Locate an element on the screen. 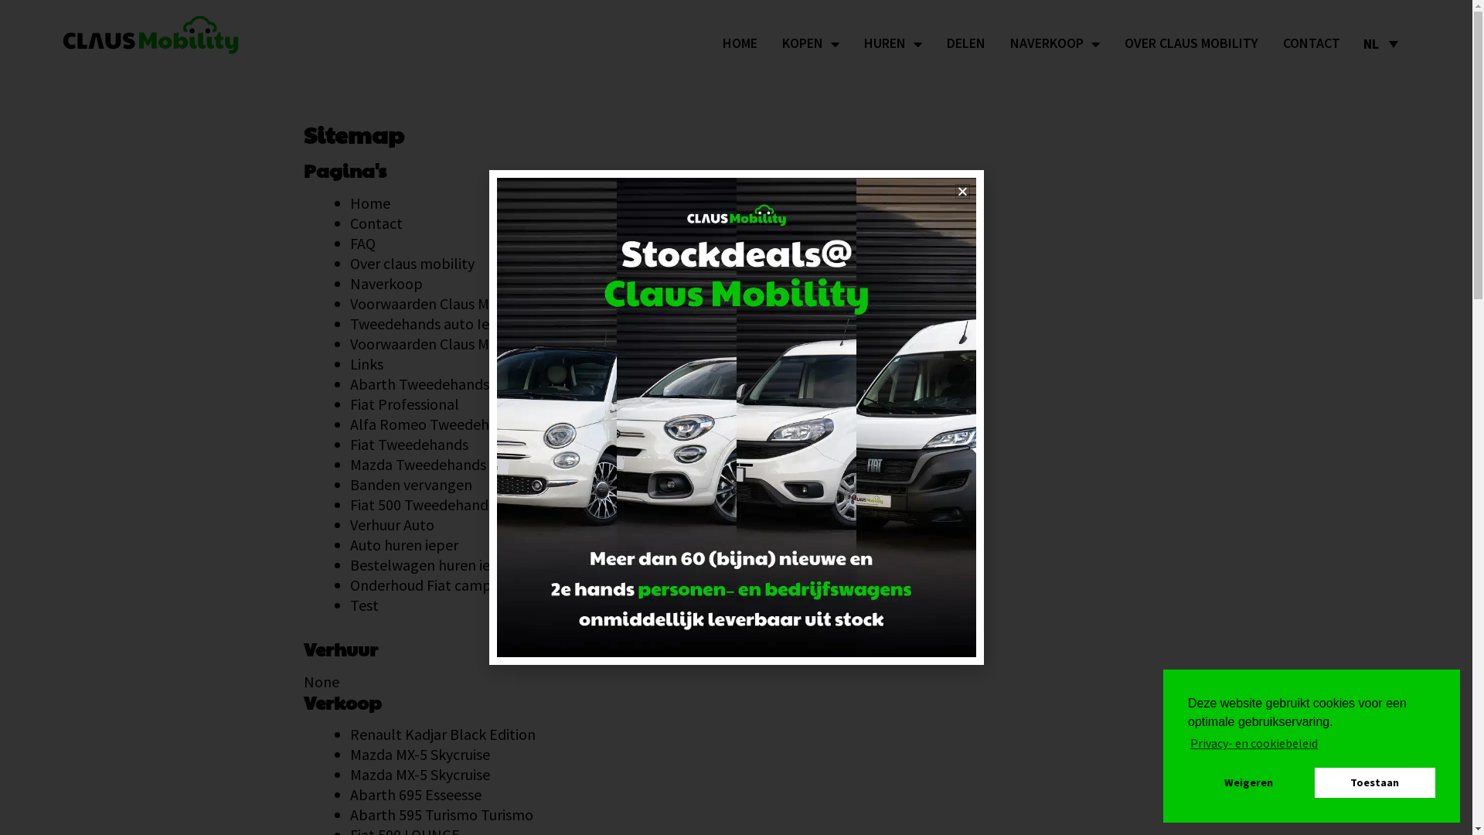 This screenshot has width=1484, height=835. Auto huren ieper is located at coordinates (403, 544).